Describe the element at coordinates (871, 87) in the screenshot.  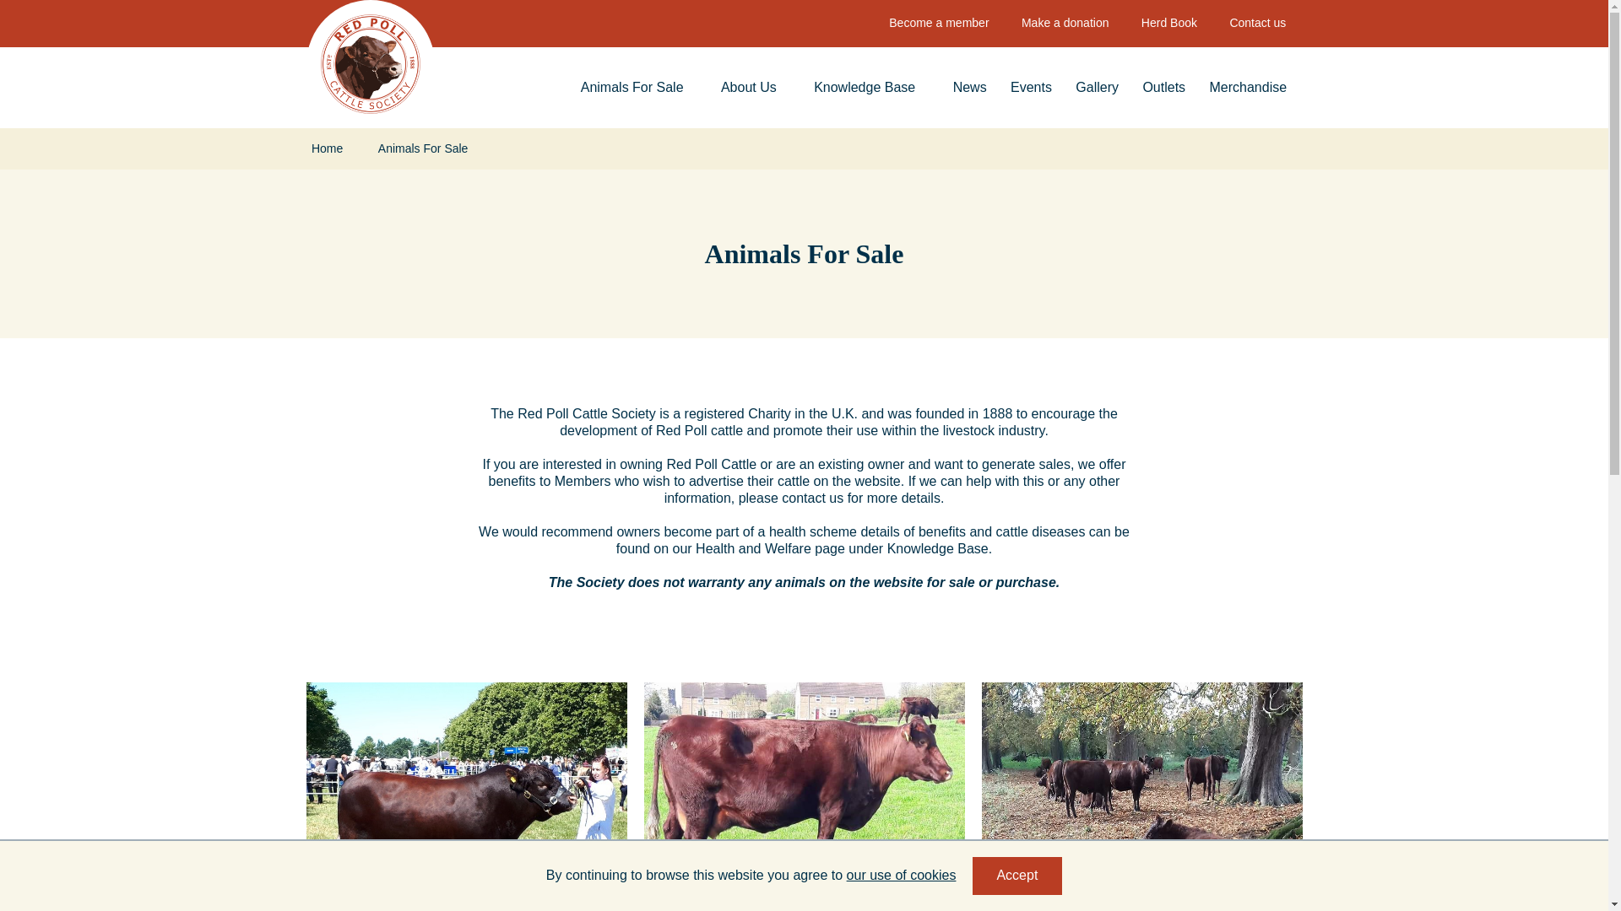
I see `Knowledge Base` at that location.